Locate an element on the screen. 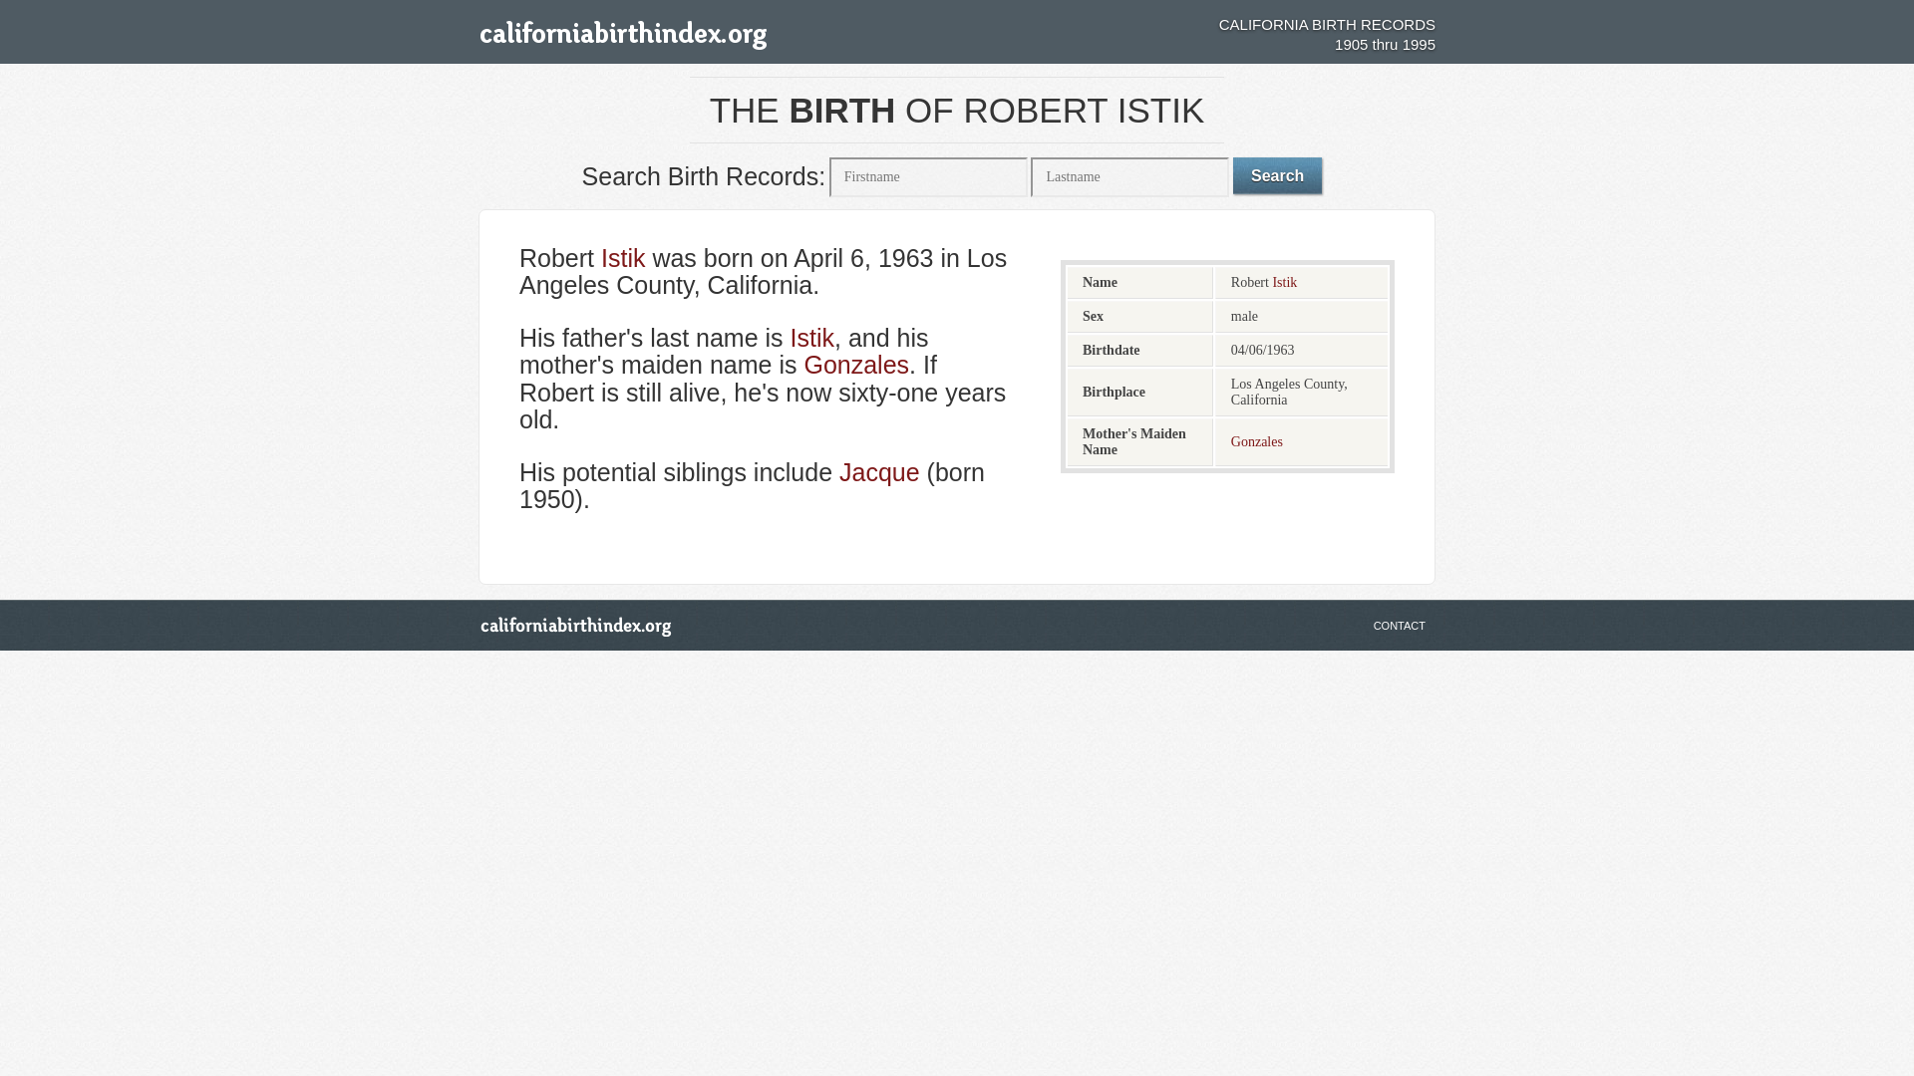  Gonzales is located at coordinates (1256, 442).